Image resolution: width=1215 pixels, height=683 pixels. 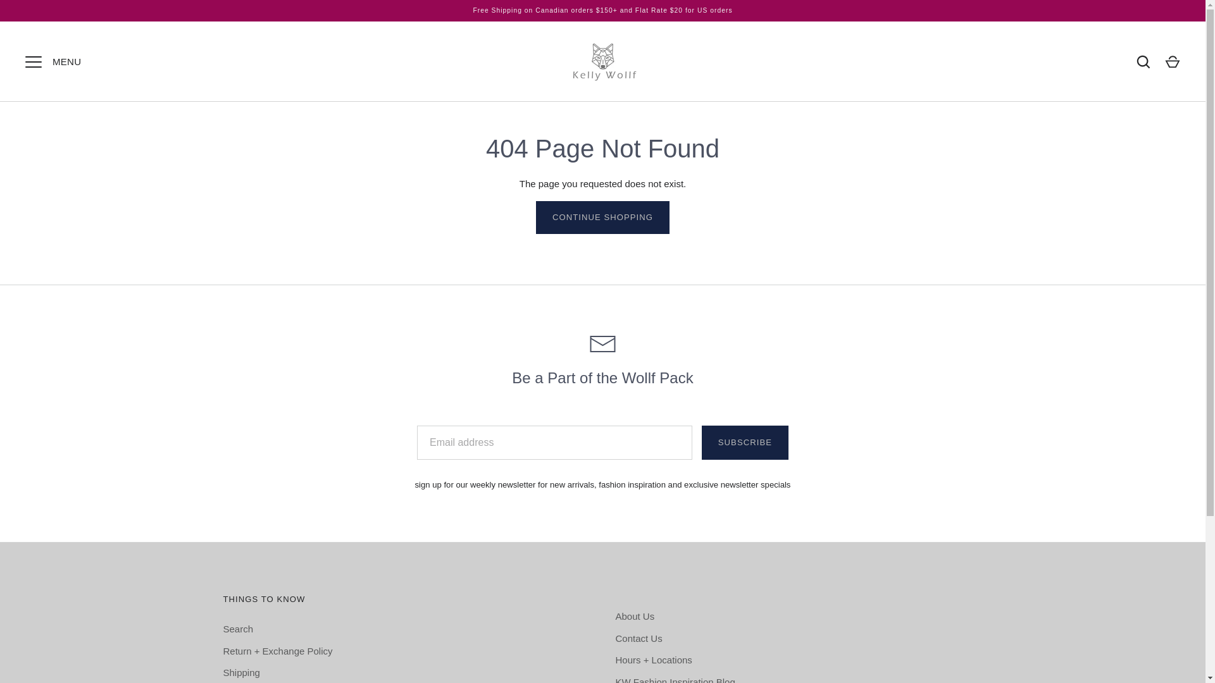 I want to click on MENU, so click(x=33, y=61).